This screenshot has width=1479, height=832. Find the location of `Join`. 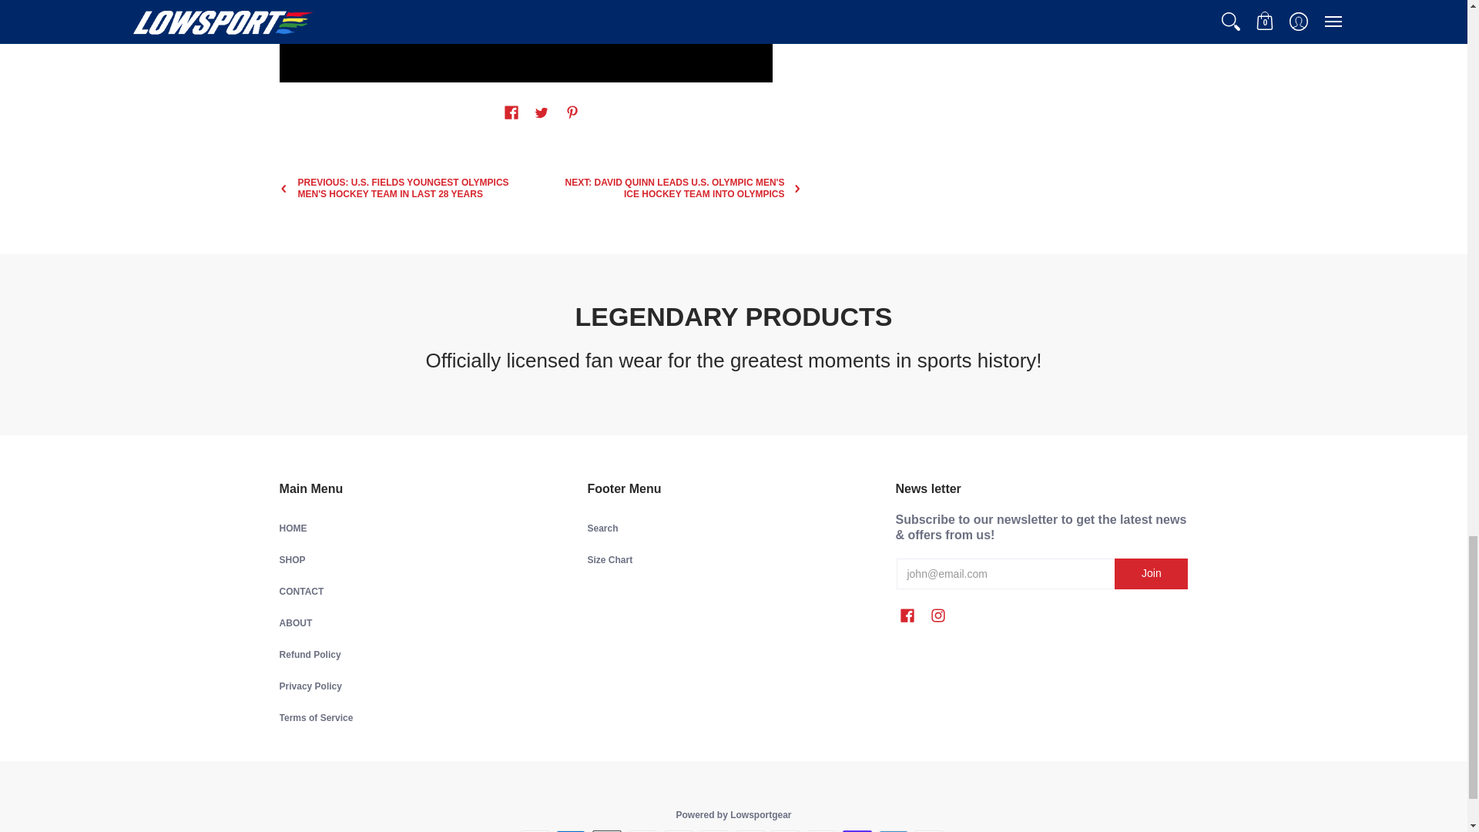

Join is located at coordinates (1151, 573).